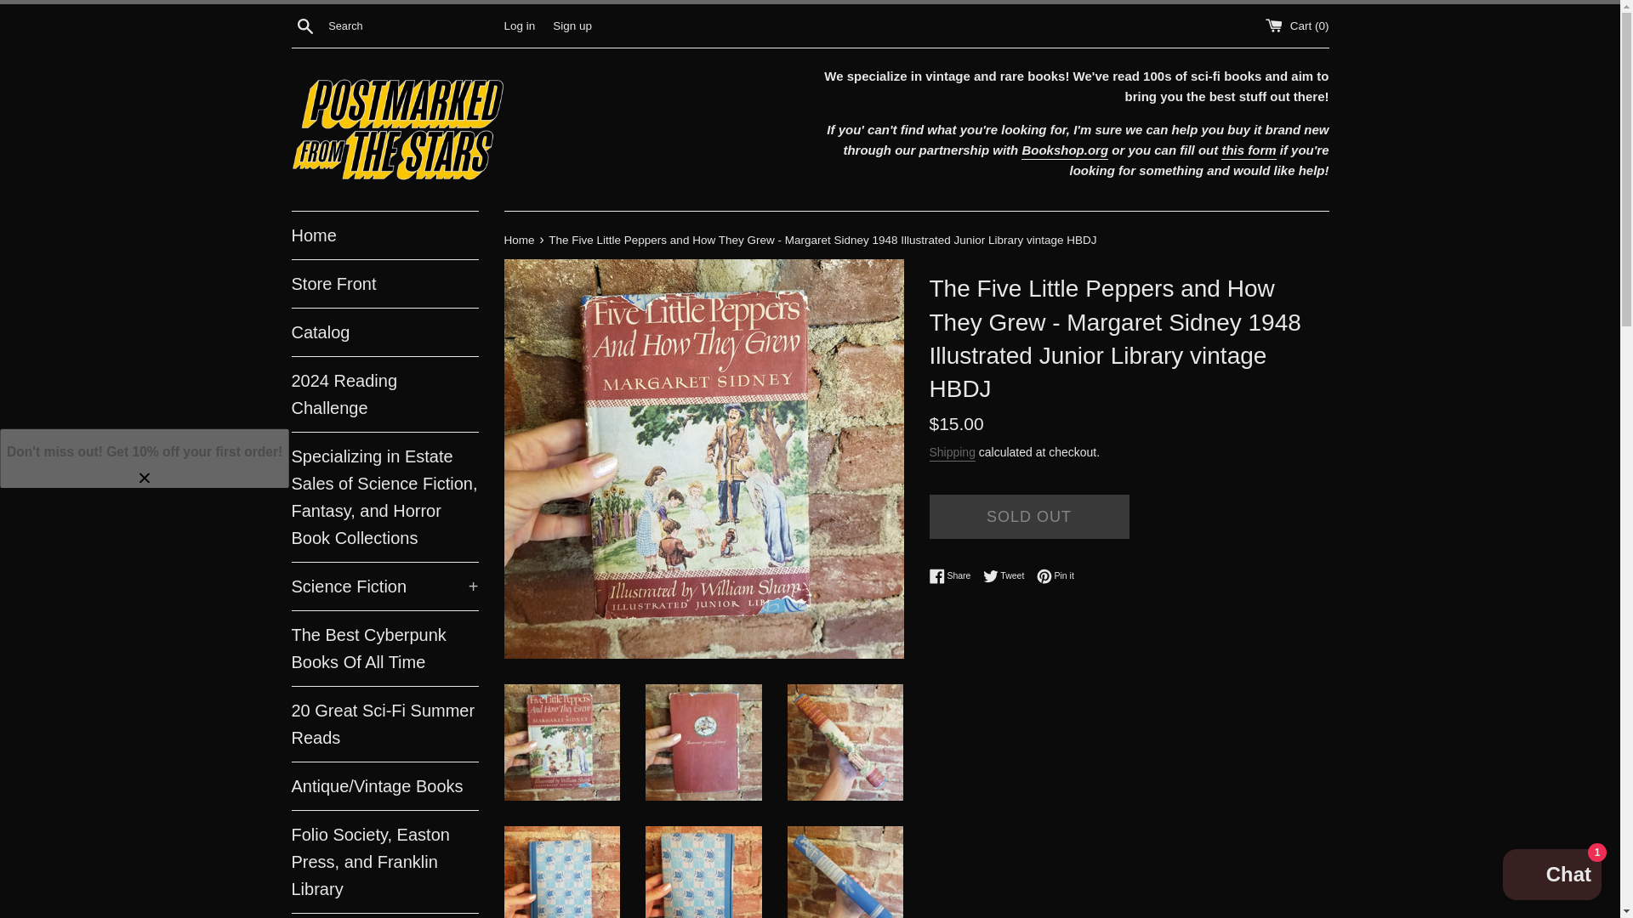 The height and width of the screenshot is (918, 1633). What do you see at coordinates (1551, 876) in the screenshot?
I see `Shopify online store chat` at bounding box center [1551, 876].